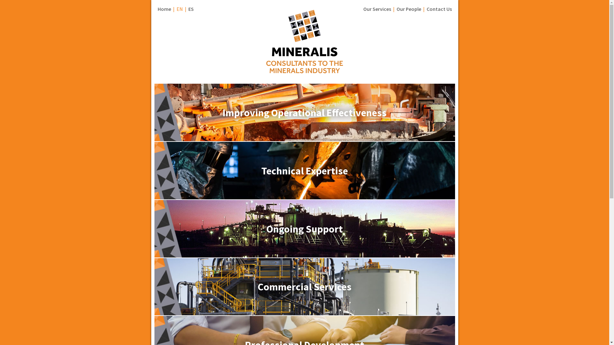  I want to click on Technical Expertise, so click(304, 197).